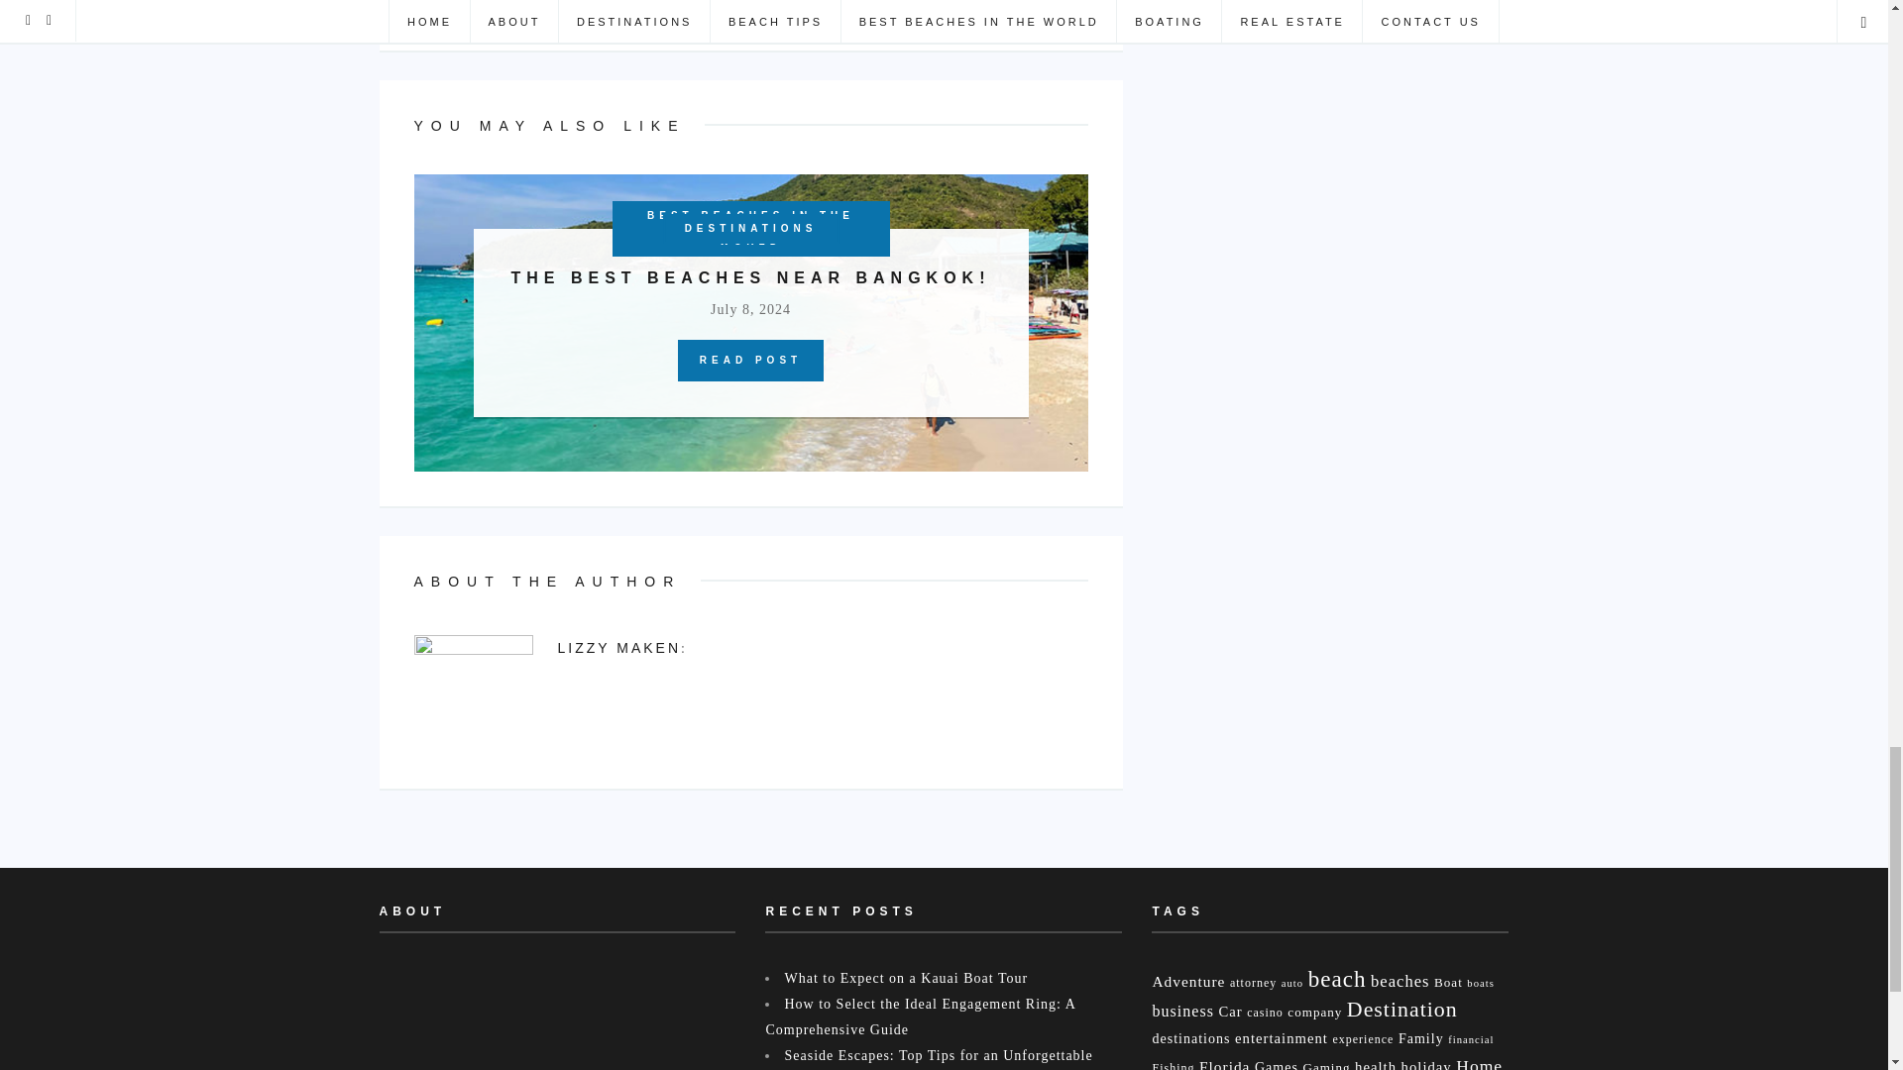  I want to click on FREELANCER, so click(785, 8).